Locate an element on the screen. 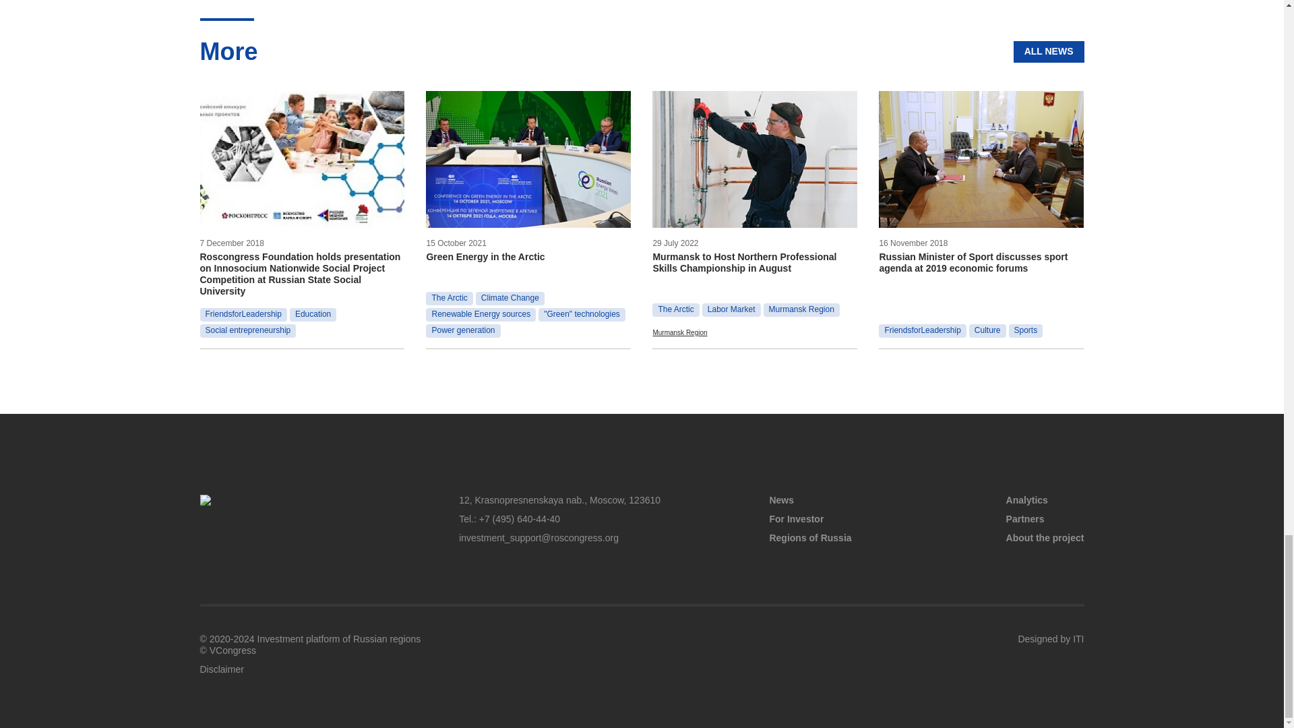  Power generation is located at coordinates (462, 330).